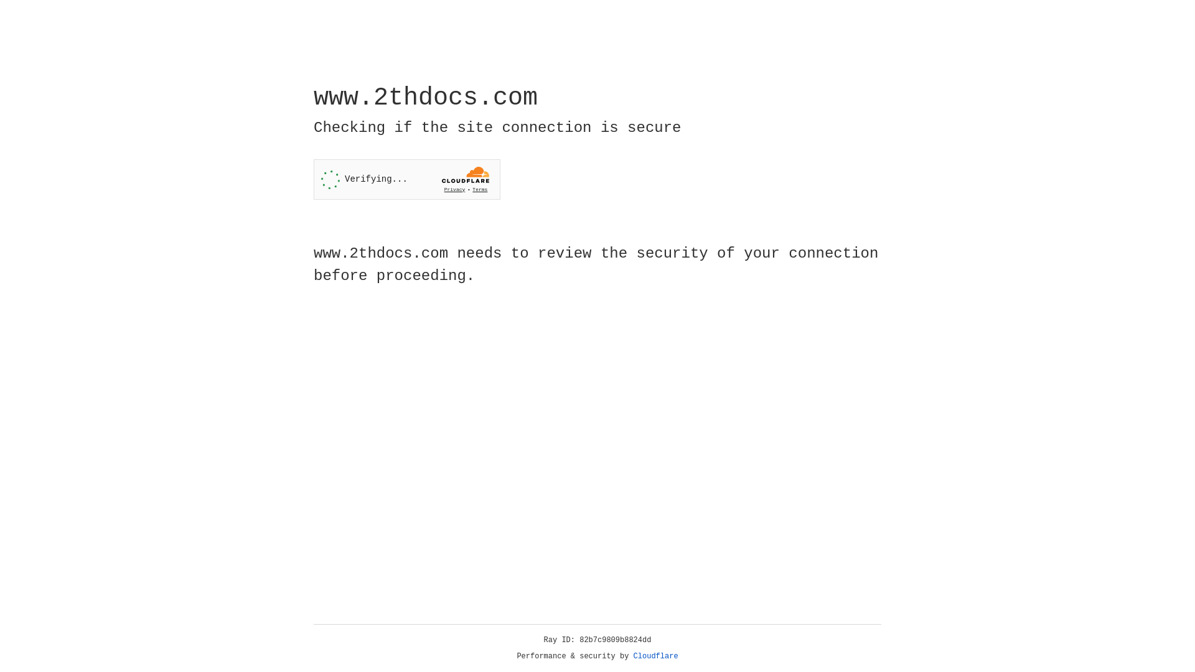 The height and width of the screenshot is (672, 1195). What do you see at coordinates (407, 179) in the screenshot?
I see `Widget containing a Cloudflare security challenge` at bounding box center [407, 179].